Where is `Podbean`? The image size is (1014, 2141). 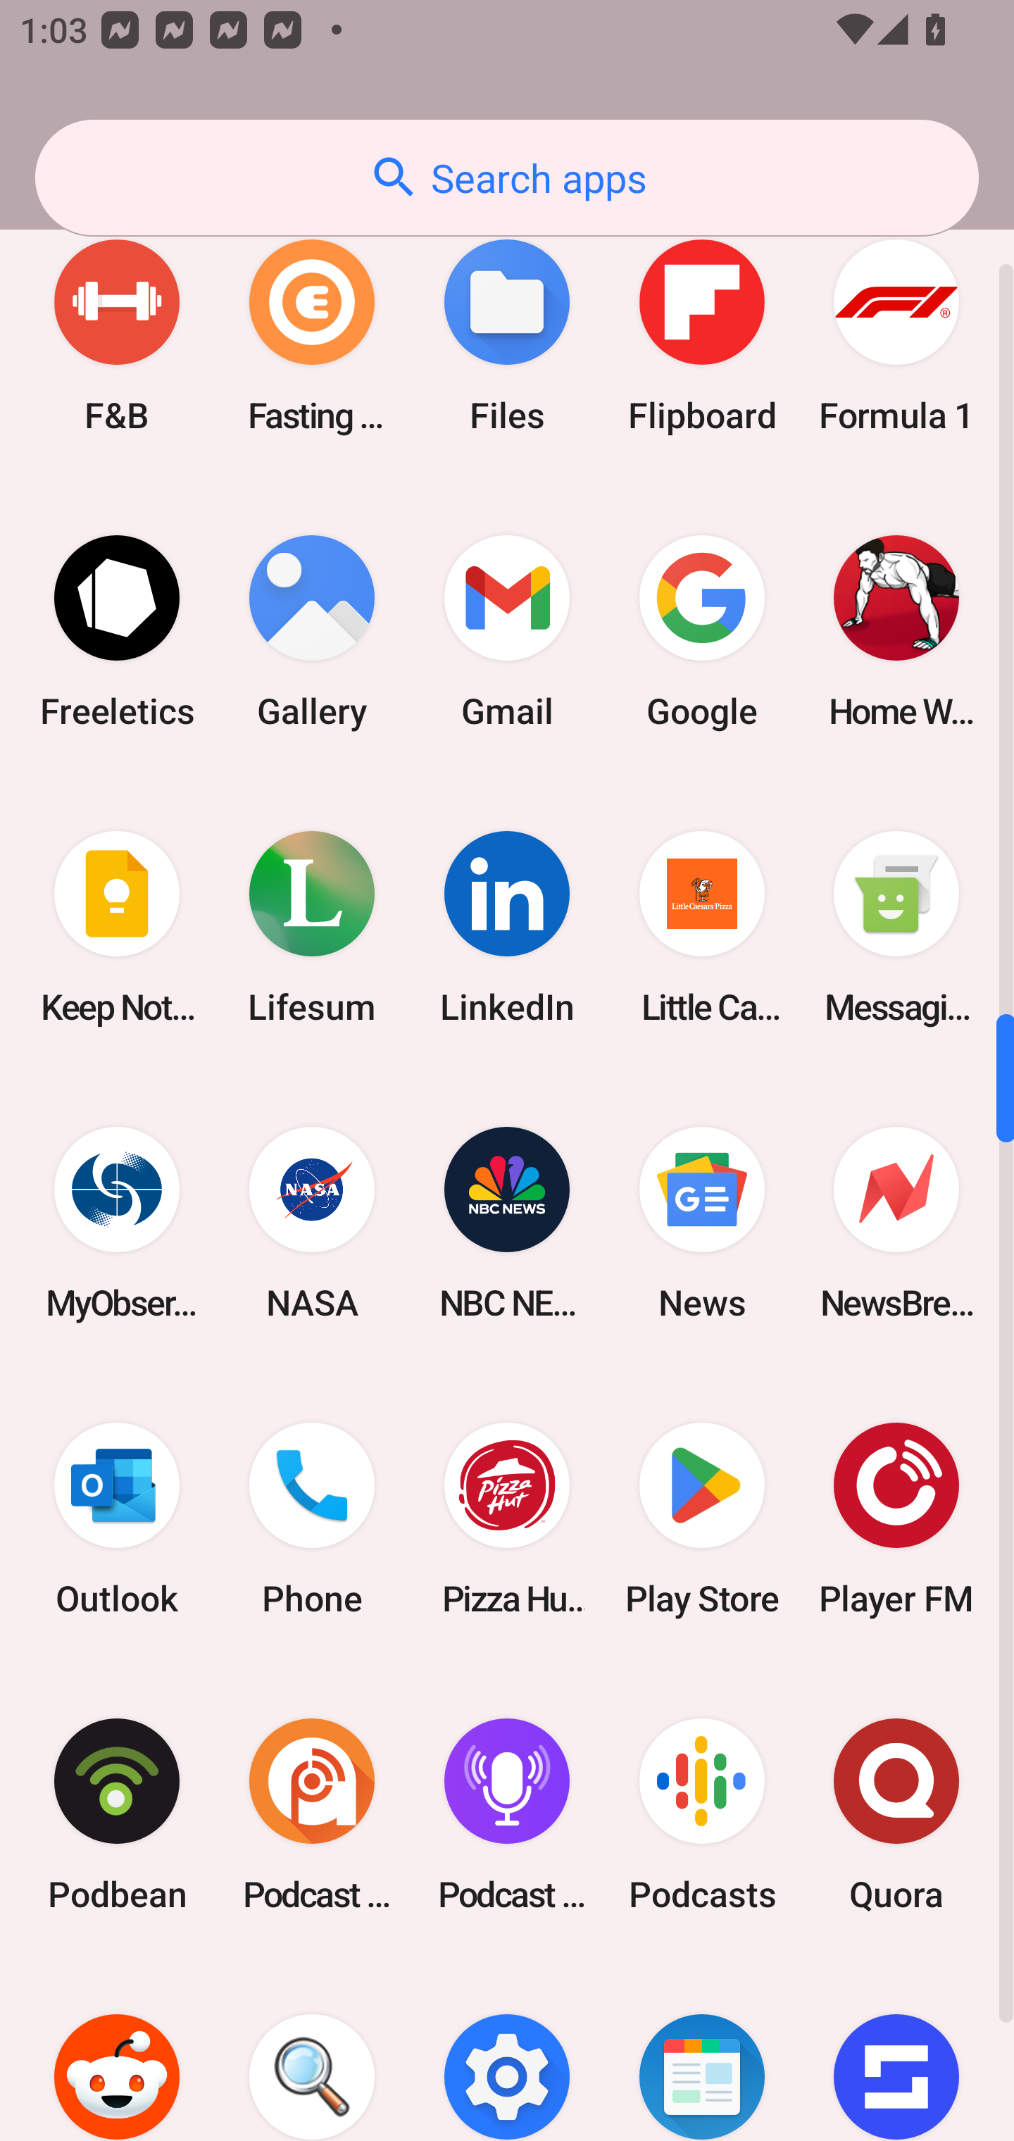
Podbean is located at coordinates (117, 1816).